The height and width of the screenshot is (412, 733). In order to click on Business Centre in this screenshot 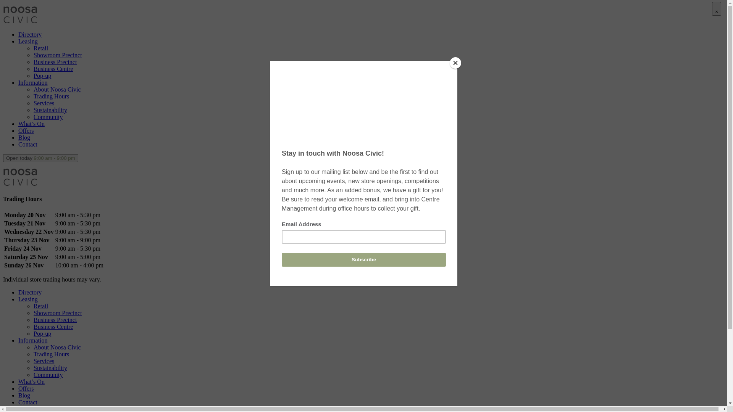, I will do `click(53, 69)`.